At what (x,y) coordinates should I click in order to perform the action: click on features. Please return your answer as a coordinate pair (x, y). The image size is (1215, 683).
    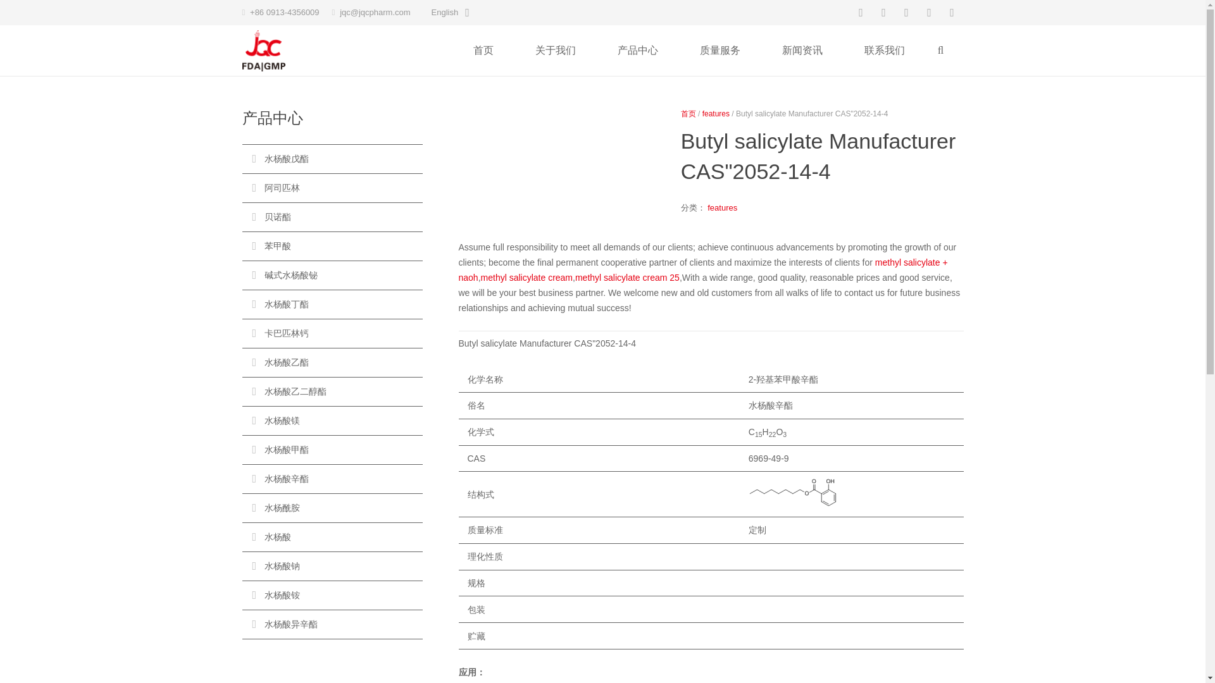
    Looking at the image, I should click on (722, 207).